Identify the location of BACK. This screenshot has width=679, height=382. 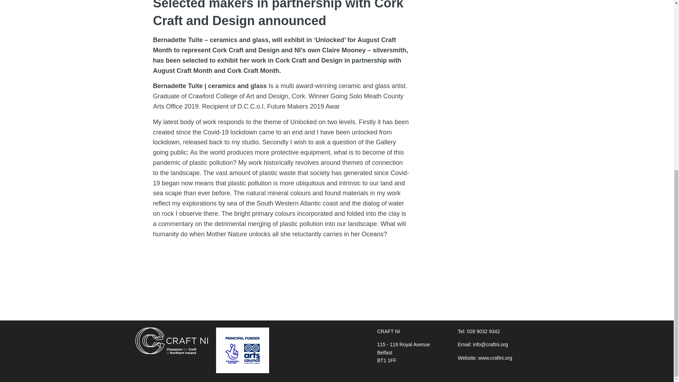
(150, 287).